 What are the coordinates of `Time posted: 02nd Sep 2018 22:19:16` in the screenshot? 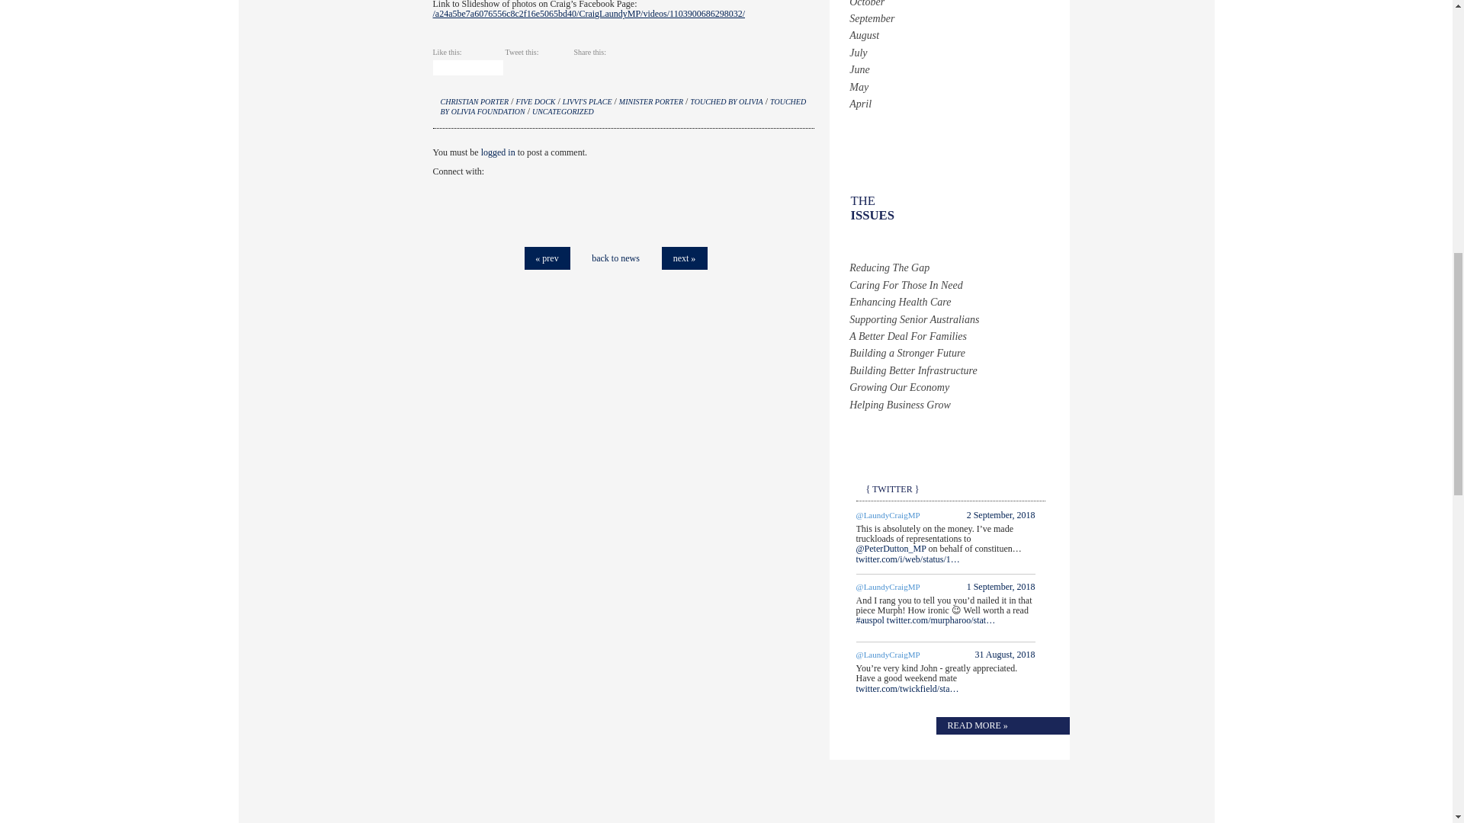 It's located at (1000, 514).